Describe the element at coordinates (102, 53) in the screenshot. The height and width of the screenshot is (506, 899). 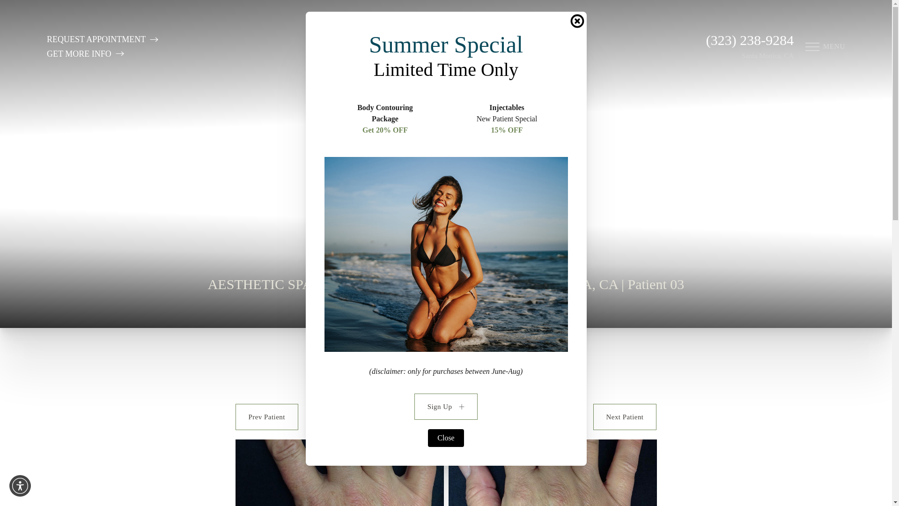
I see `GET MORE INFO` at that location.